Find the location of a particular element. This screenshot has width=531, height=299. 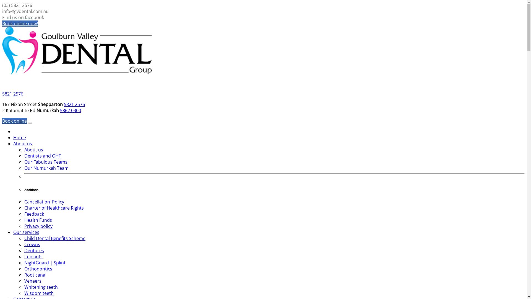

5862 0300 is located at coordinates (71, 110).